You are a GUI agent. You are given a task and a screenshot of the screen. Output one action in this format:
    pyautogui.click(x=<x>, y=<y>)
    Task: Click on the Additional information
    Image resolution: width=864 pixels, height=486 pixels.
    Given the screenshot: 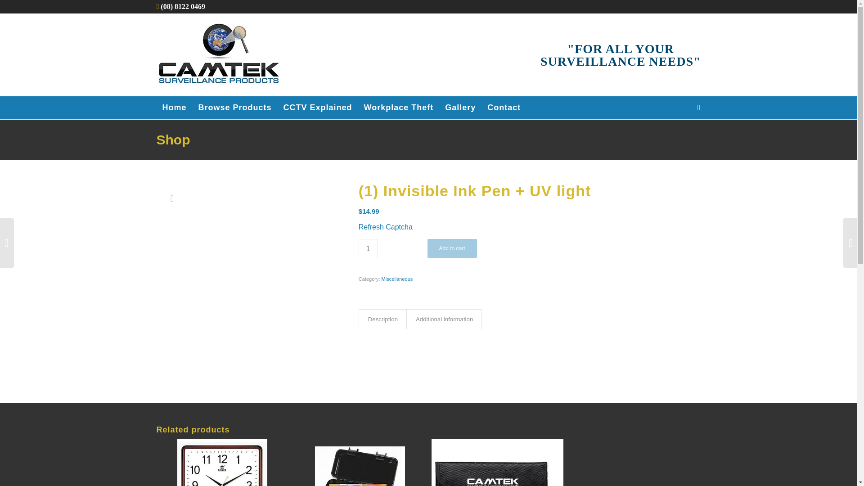 What is the action you would take?
    pyautogui.click(x=444, y=319)
    